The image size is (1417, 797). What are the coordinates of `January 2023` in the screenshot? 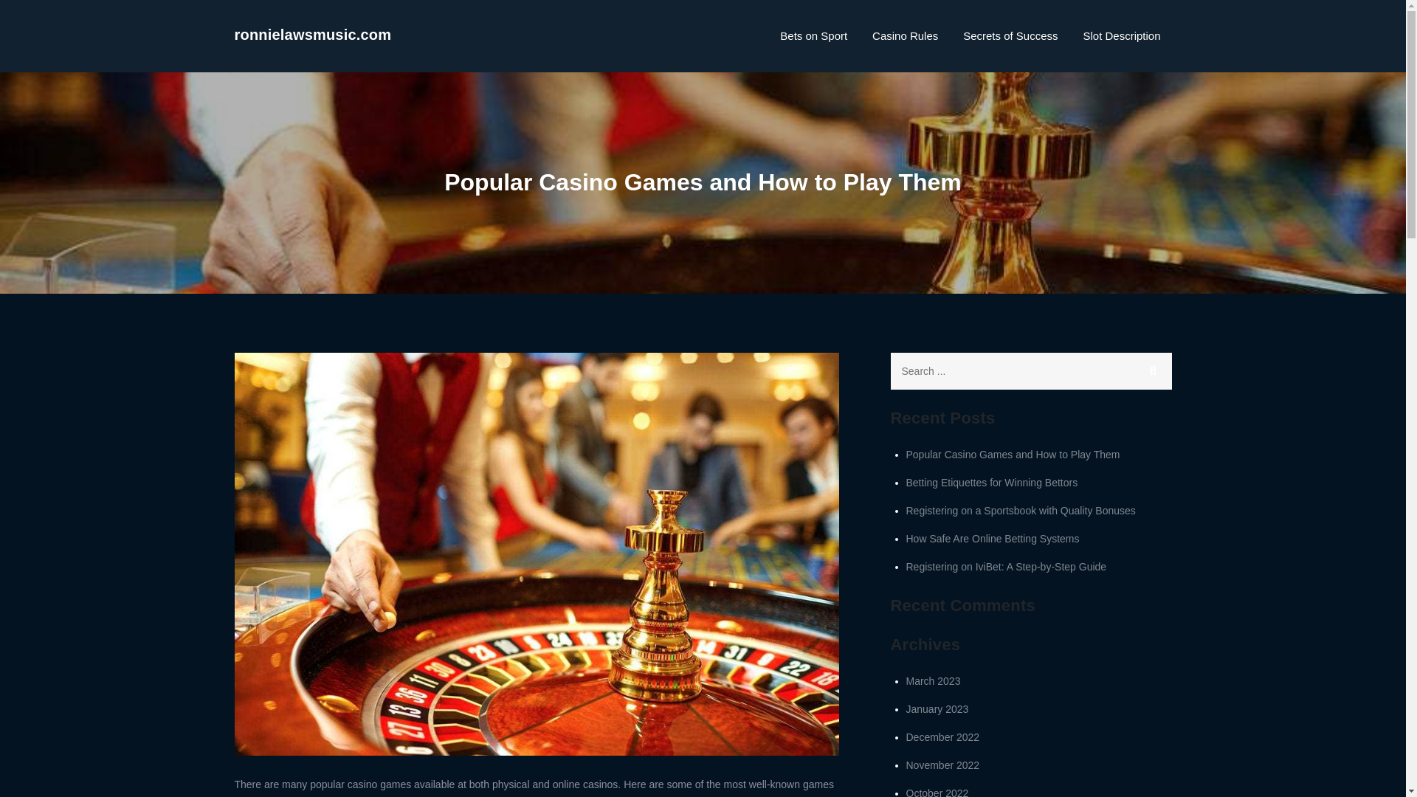 It's located at (937, 708).